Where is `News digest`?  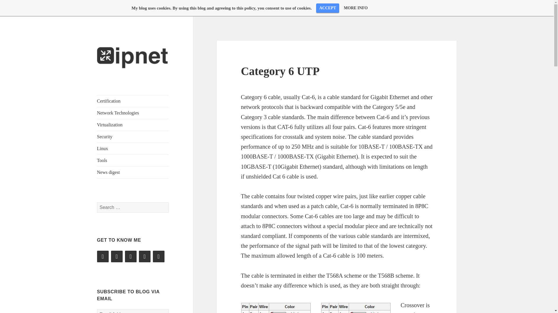 News digest is located at coordinates (133, 172).